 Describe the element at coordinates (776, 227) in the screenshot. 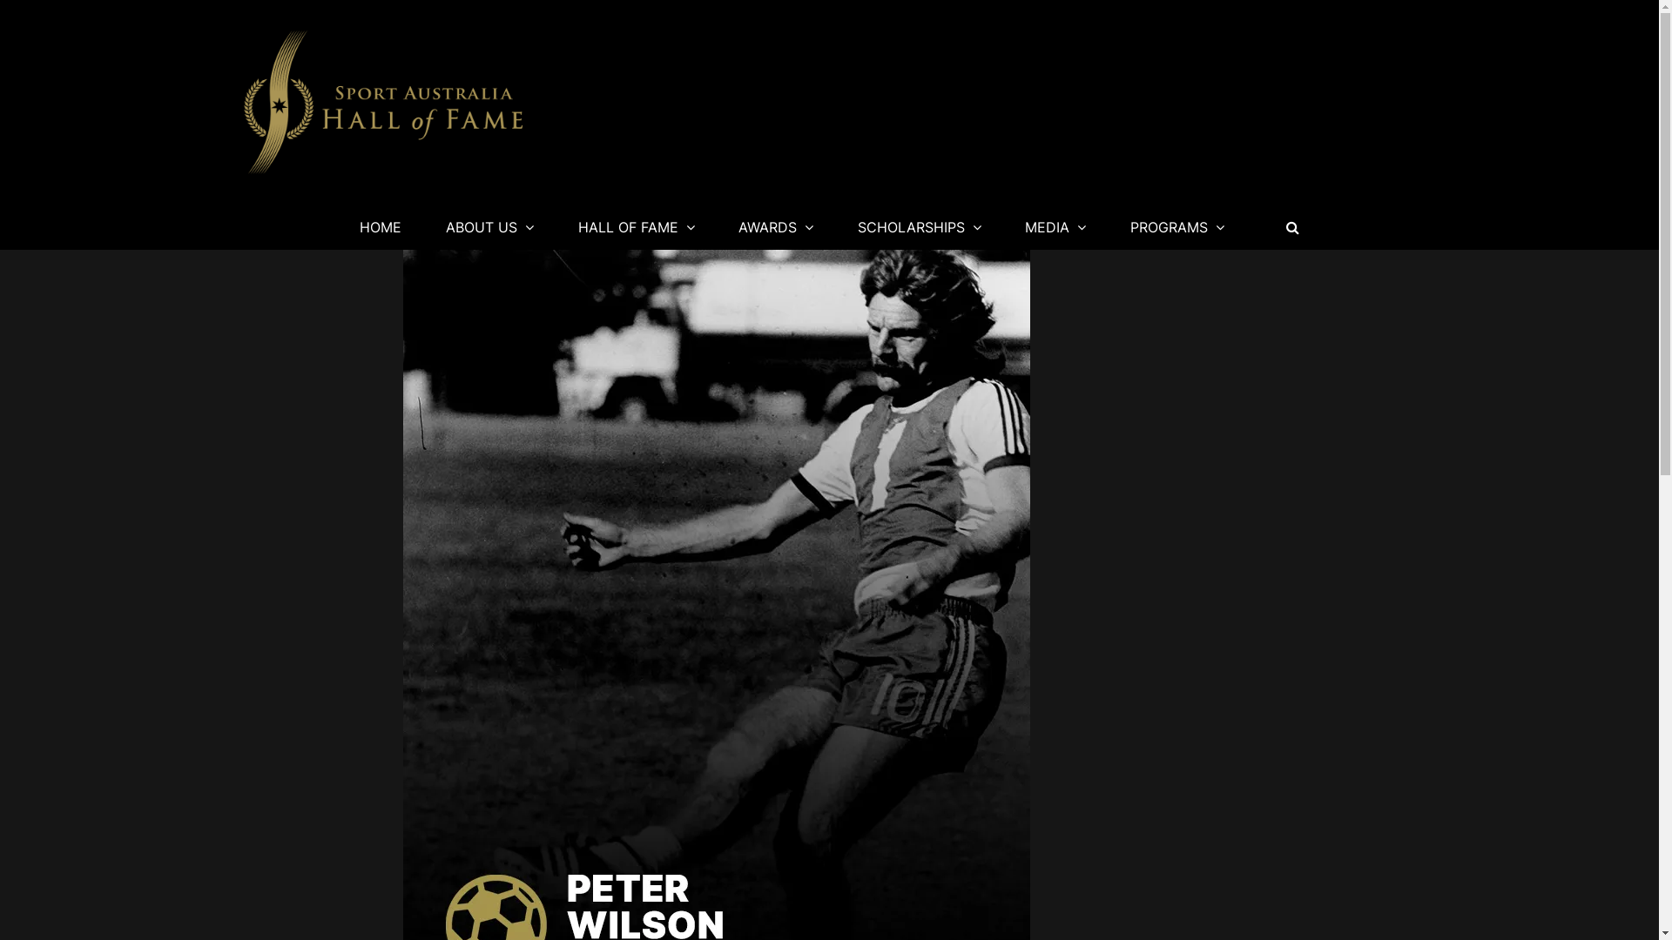

I see `AWARDS` at that location.